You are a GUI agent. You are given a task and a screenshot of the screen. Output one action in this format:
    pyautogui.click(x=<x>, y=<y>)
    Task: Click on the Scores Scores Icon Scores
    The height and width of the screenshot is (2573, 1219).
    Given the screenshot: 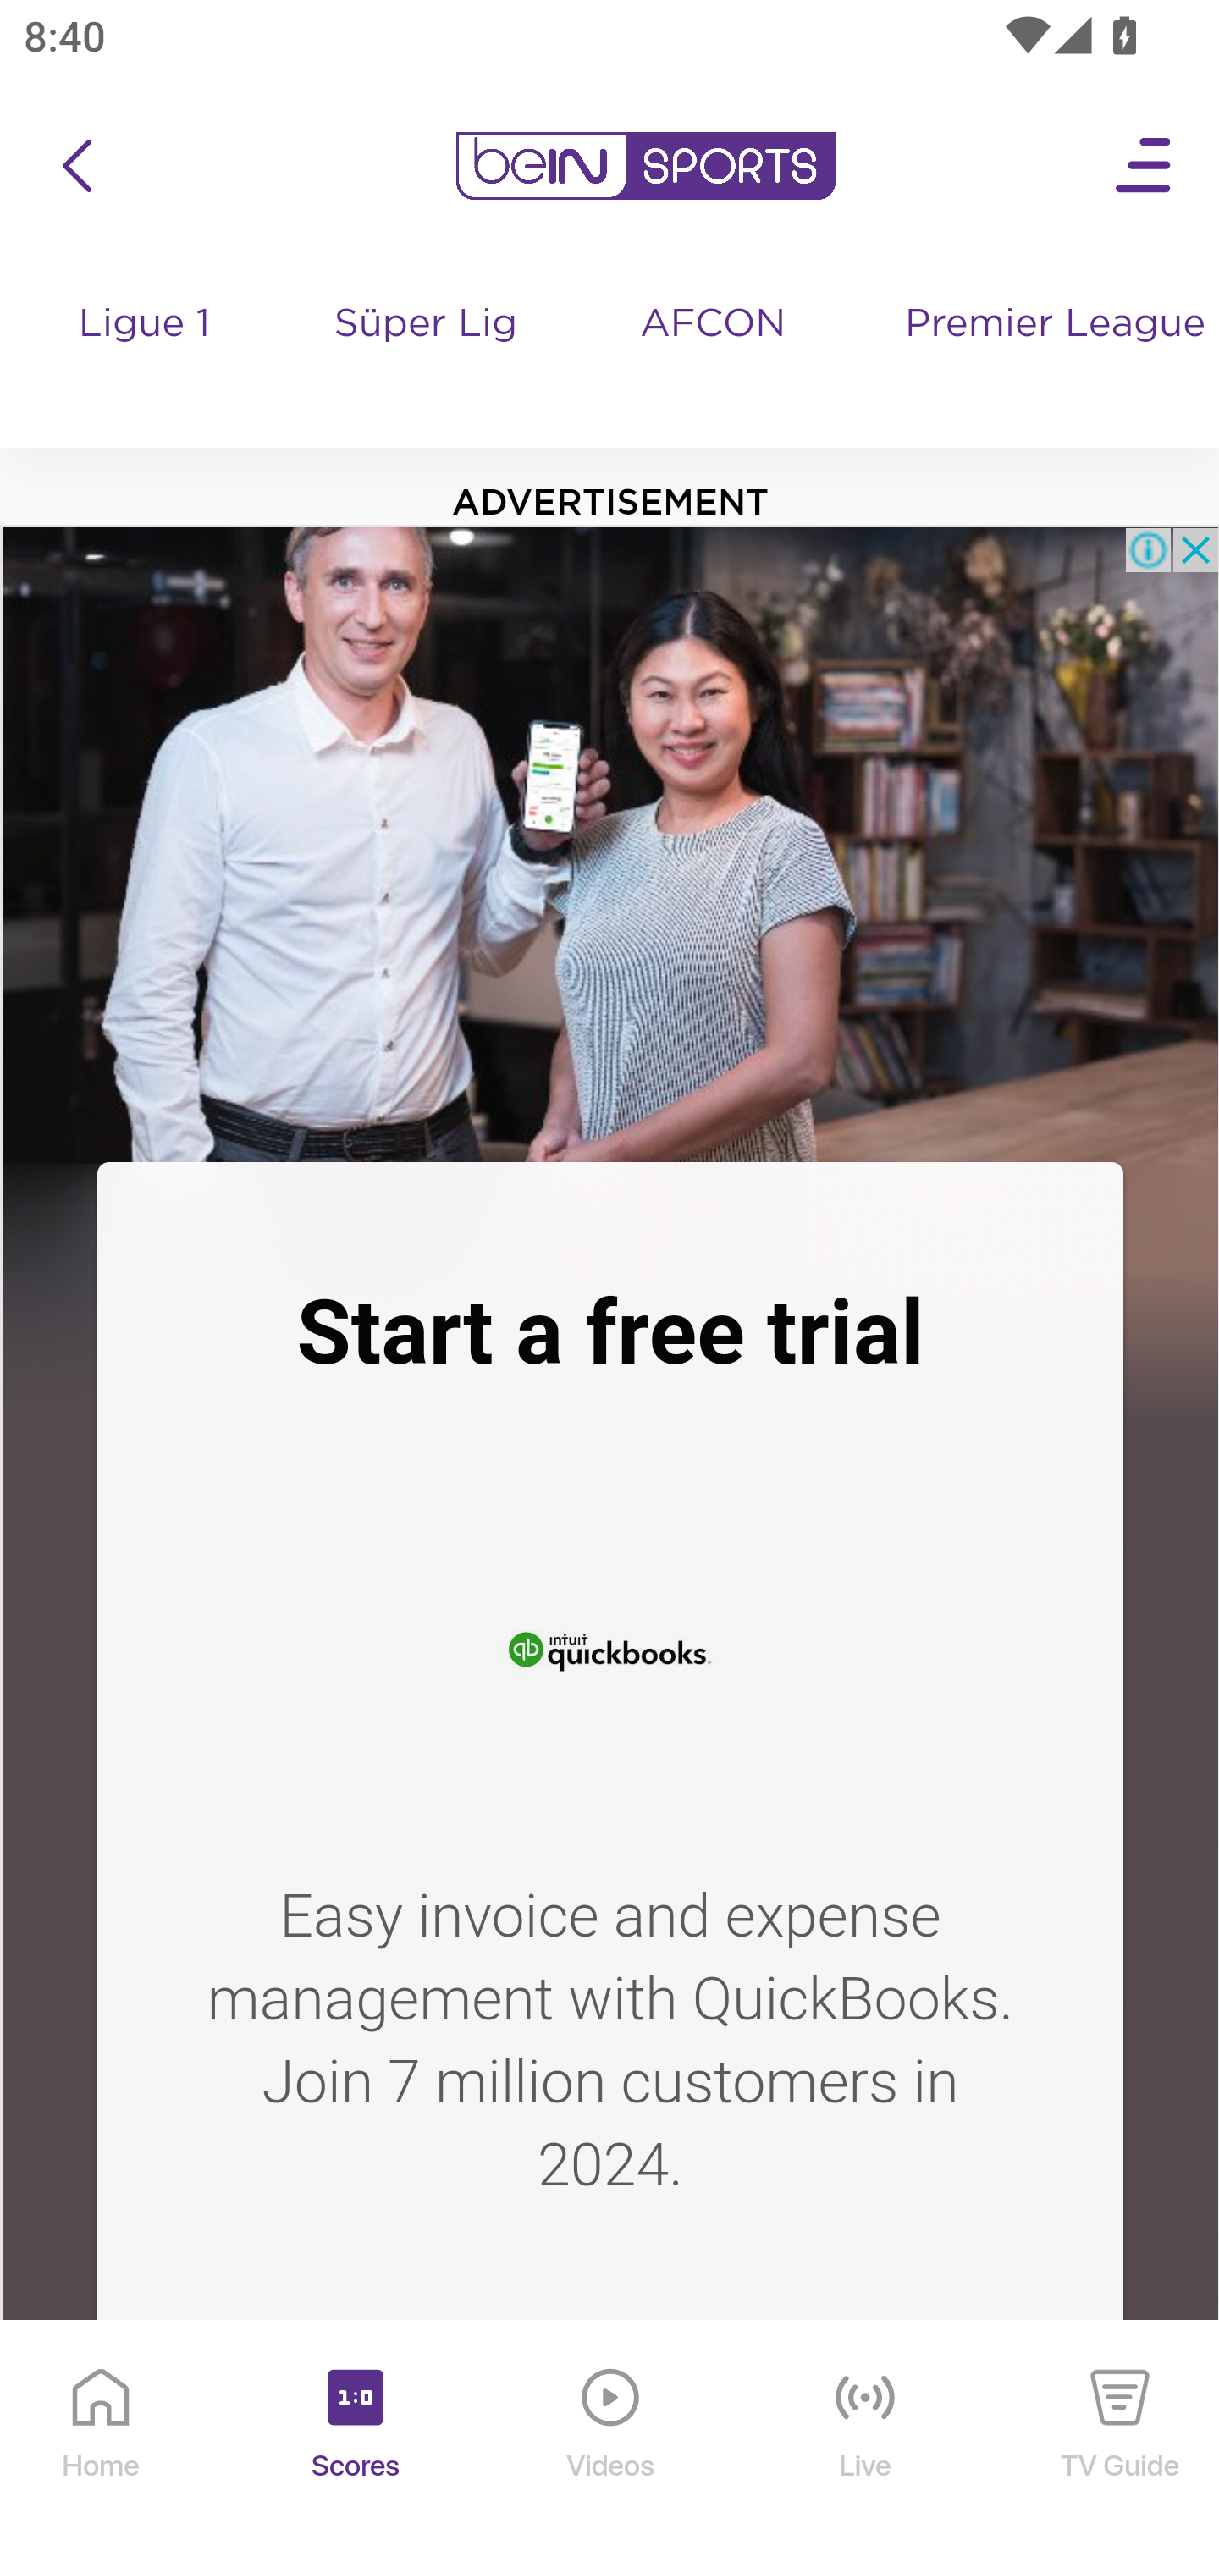 What is the action you would take?
    pyautogui.click(x=355, y=2448)
    